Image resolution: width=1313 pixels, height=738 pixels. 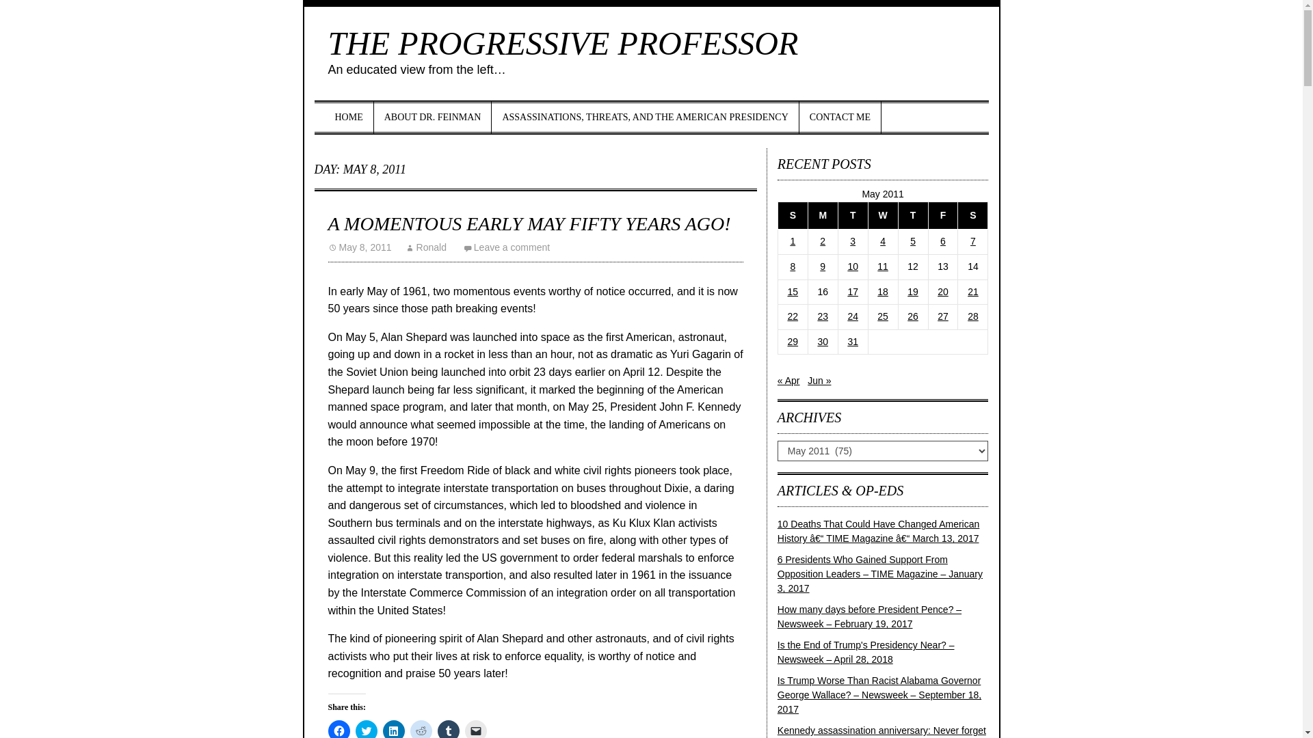 I want to click on Click to share on Twitter, so click(x=367, y=729).